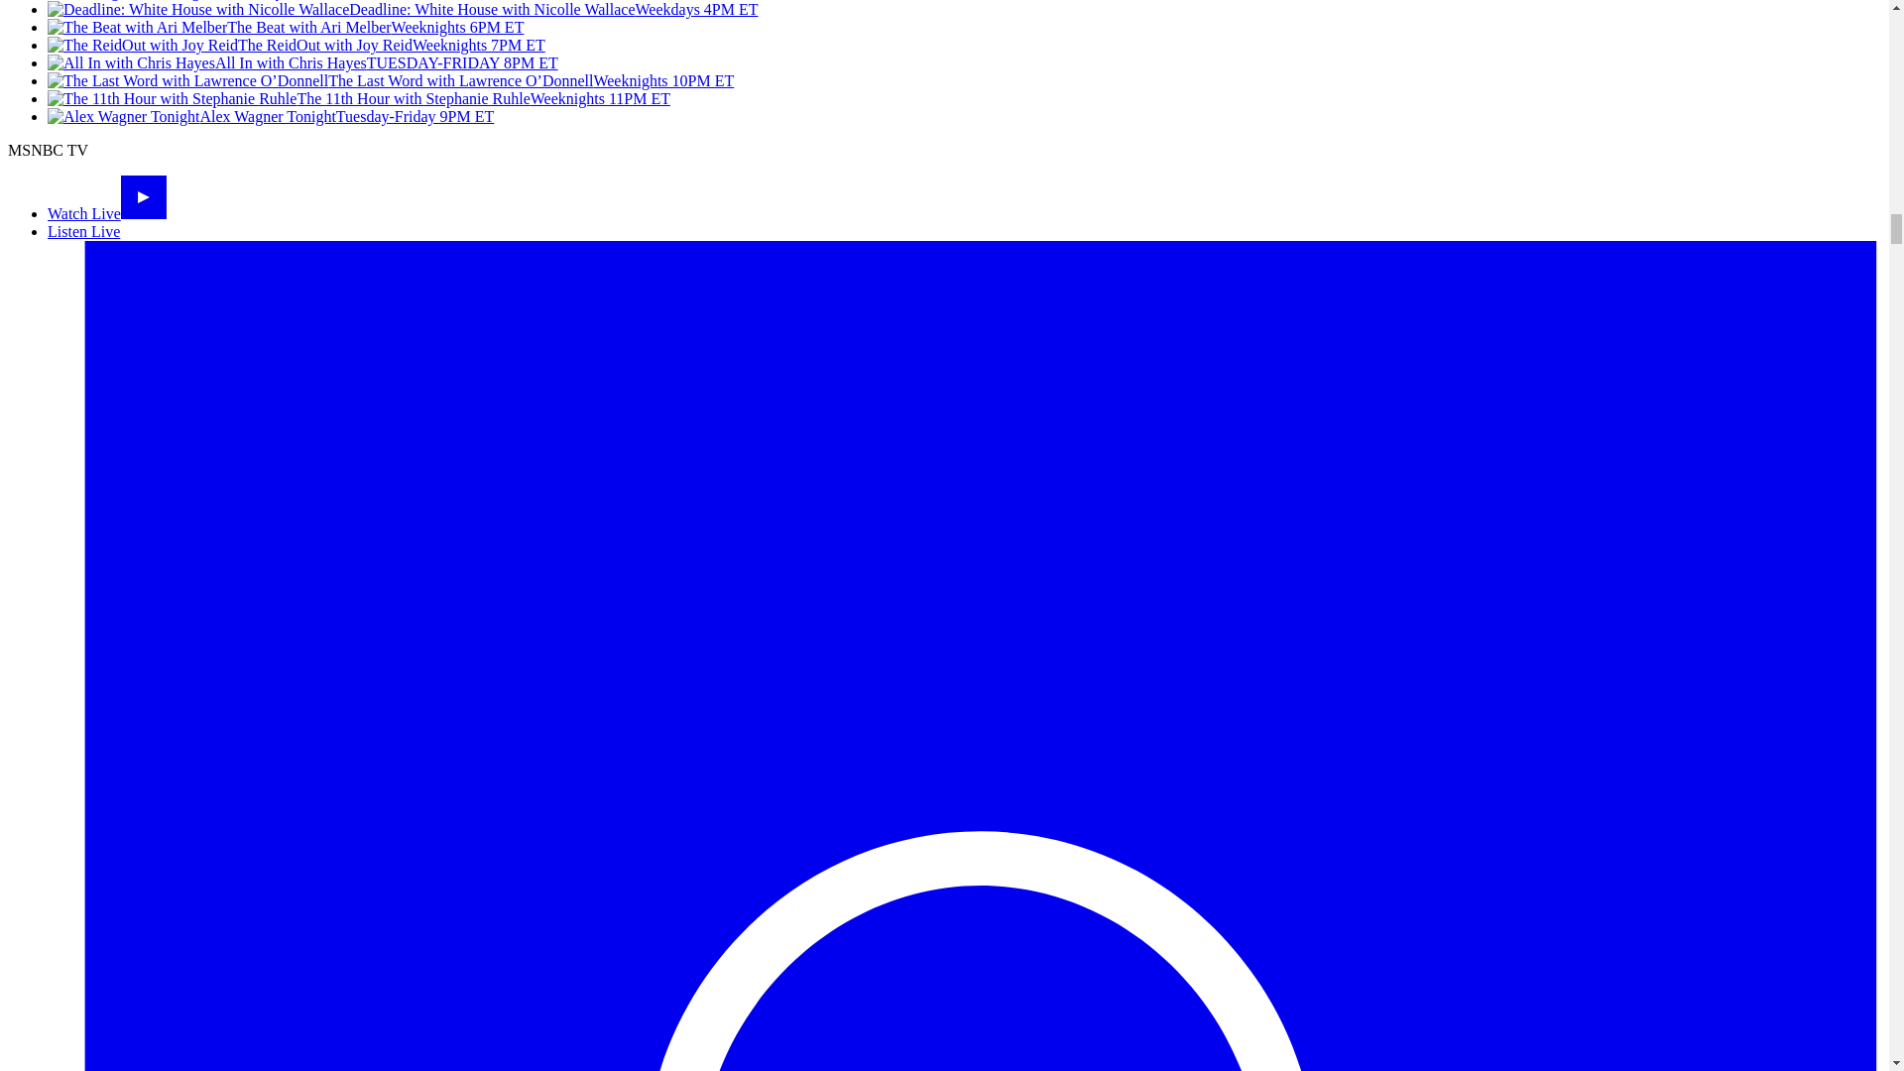  I want to click on Watch Live, so click(107, 213).